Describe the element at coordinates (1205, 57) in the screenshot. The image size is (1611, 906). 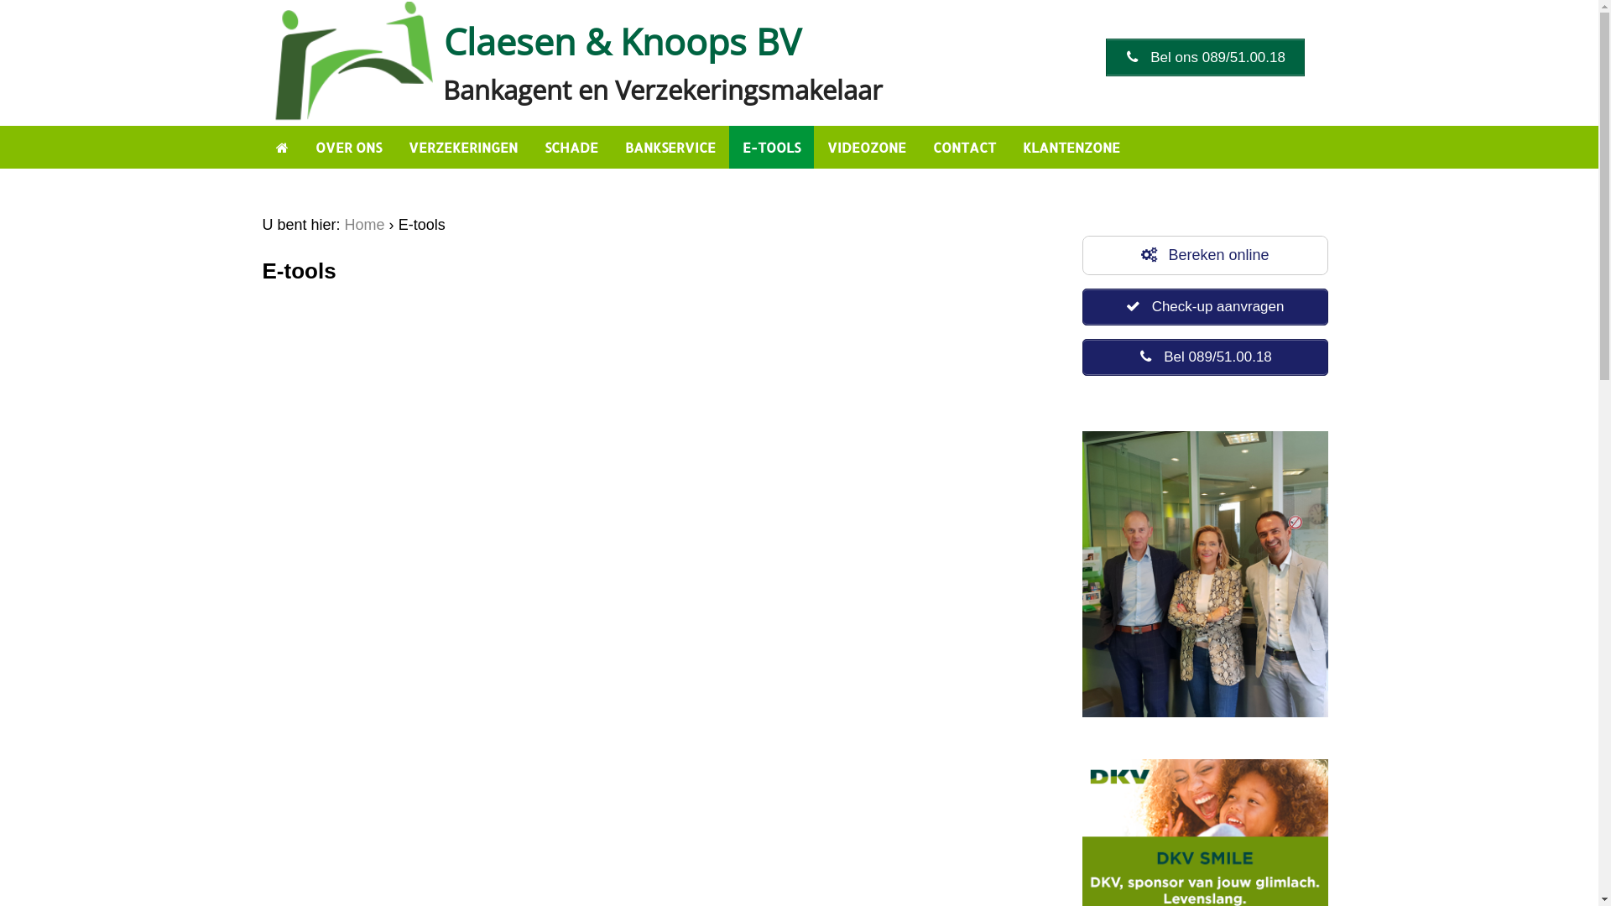
I see `Bel ons 089/51.00.18` at that location.